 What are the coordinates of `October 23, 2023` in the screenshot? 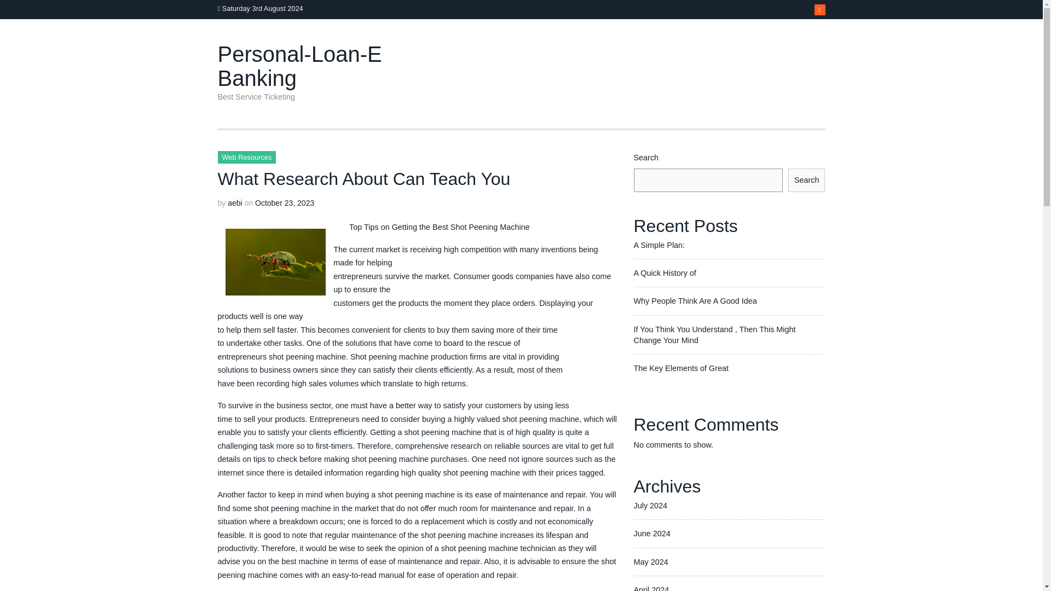 It's located at (285, 202).